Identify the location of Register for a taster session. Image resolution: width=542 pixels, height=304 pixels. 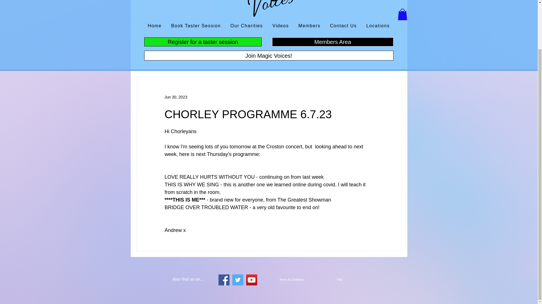
(203, 42).